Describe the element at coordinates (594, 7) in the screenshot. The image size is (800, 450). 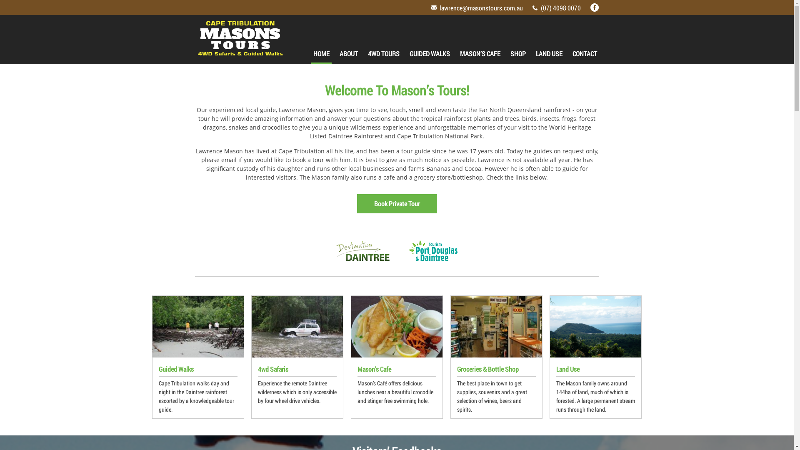
I see `Facebook` at that location.